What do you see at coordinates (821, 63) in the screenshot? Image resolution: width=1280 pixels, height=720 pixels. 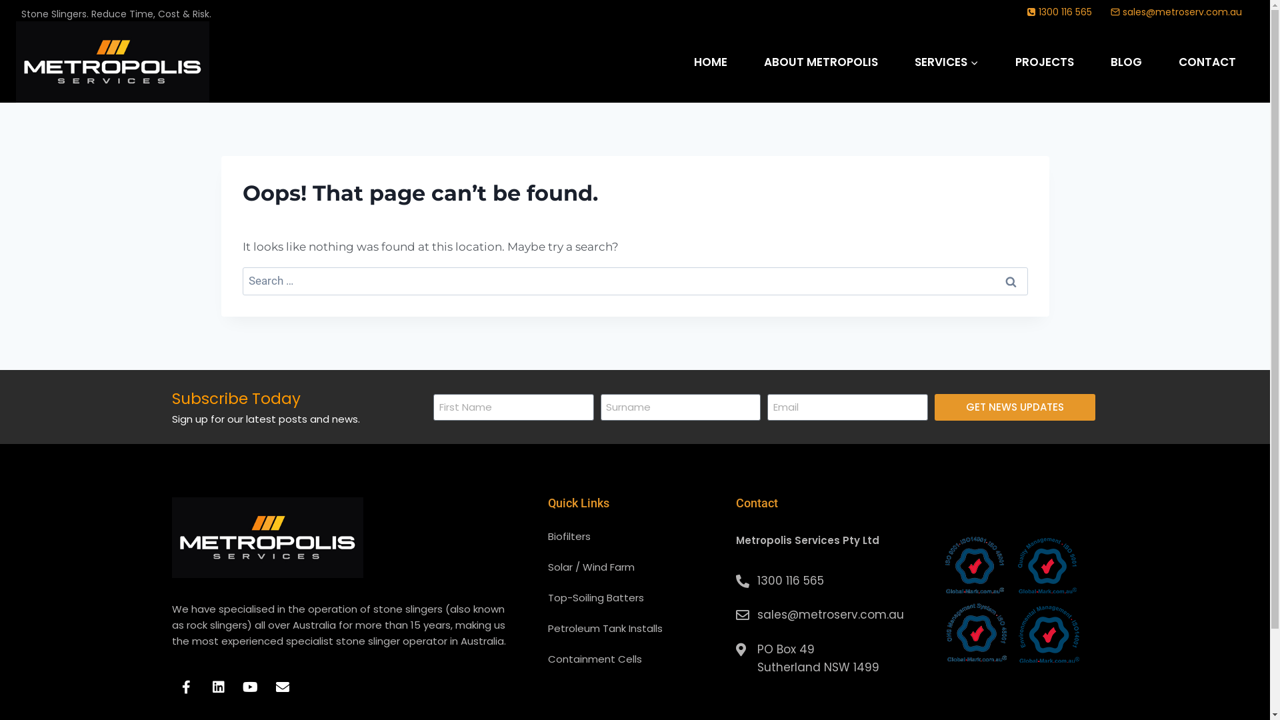 I see `ABOUT METROPOLIS` at bounding box center [821, 63].